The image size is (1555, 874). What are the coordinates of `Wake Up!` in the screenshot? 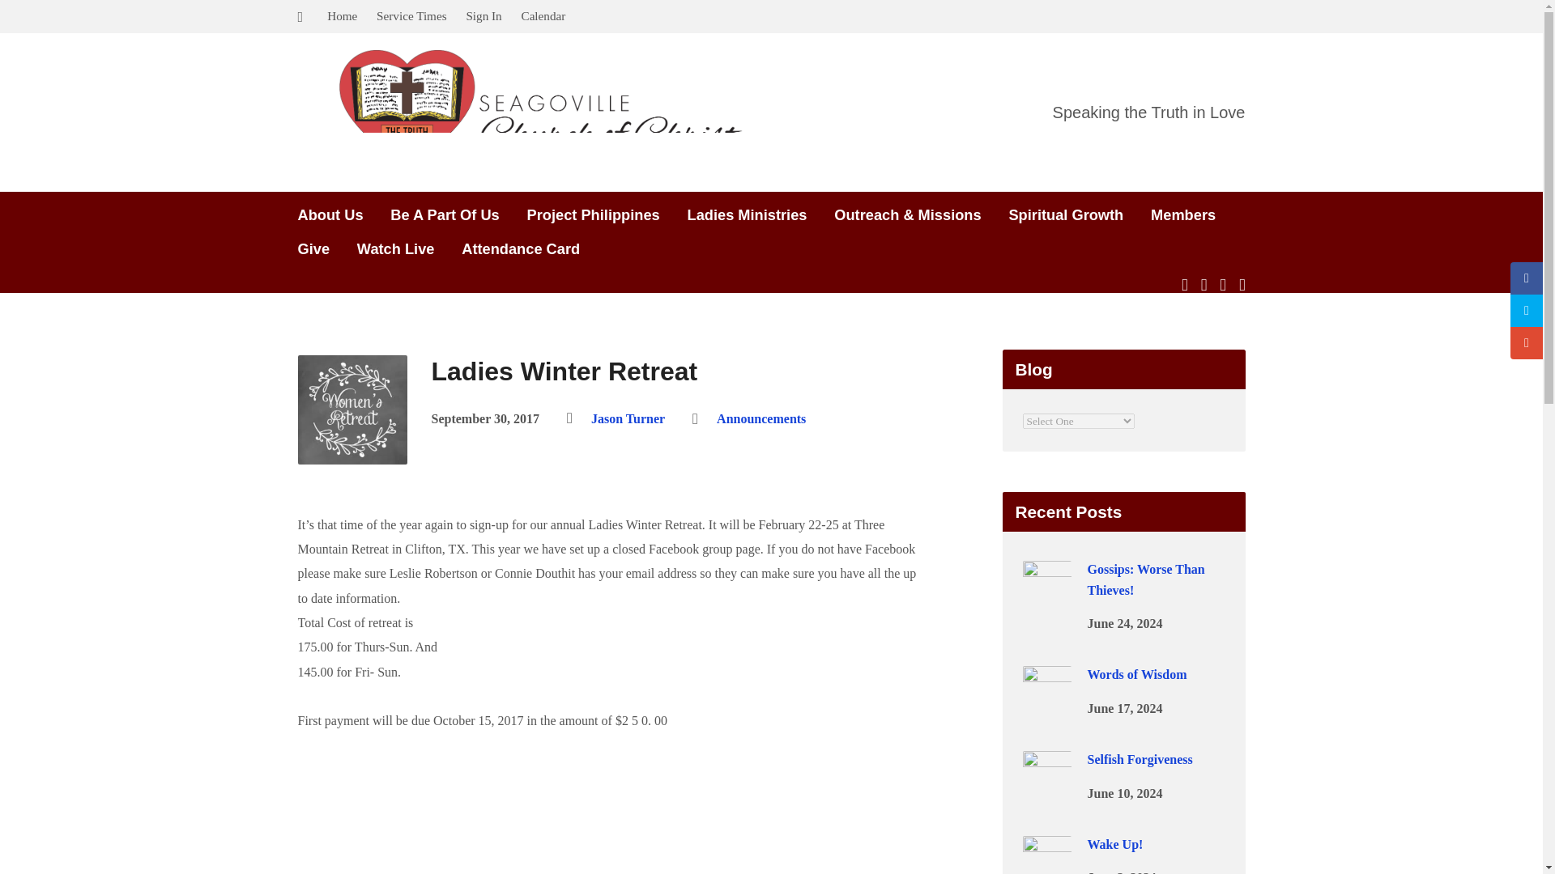 It's located at (1114, 843).